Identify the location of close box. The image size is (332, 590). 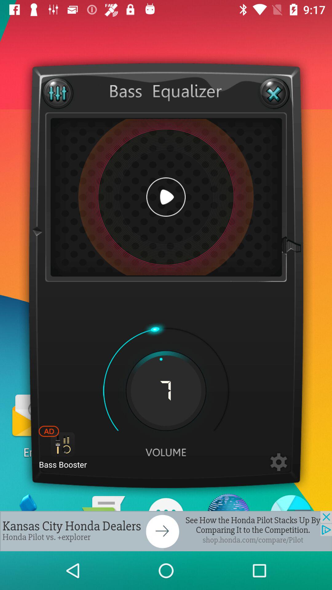
(274, 93).